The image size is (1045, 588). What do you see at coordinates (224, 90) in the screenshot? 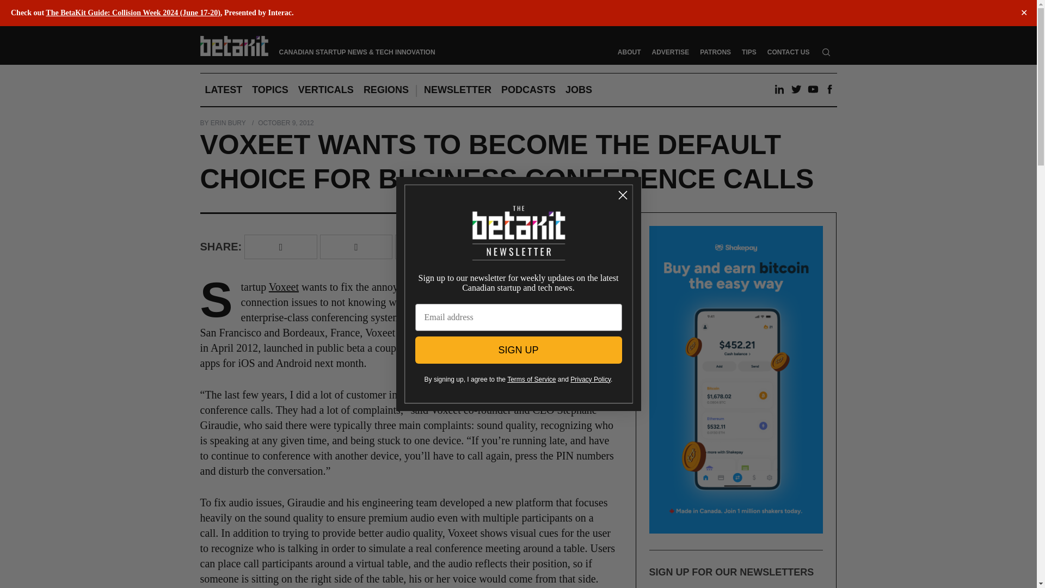
I see `LATEST` at bounding box center [224, 90].